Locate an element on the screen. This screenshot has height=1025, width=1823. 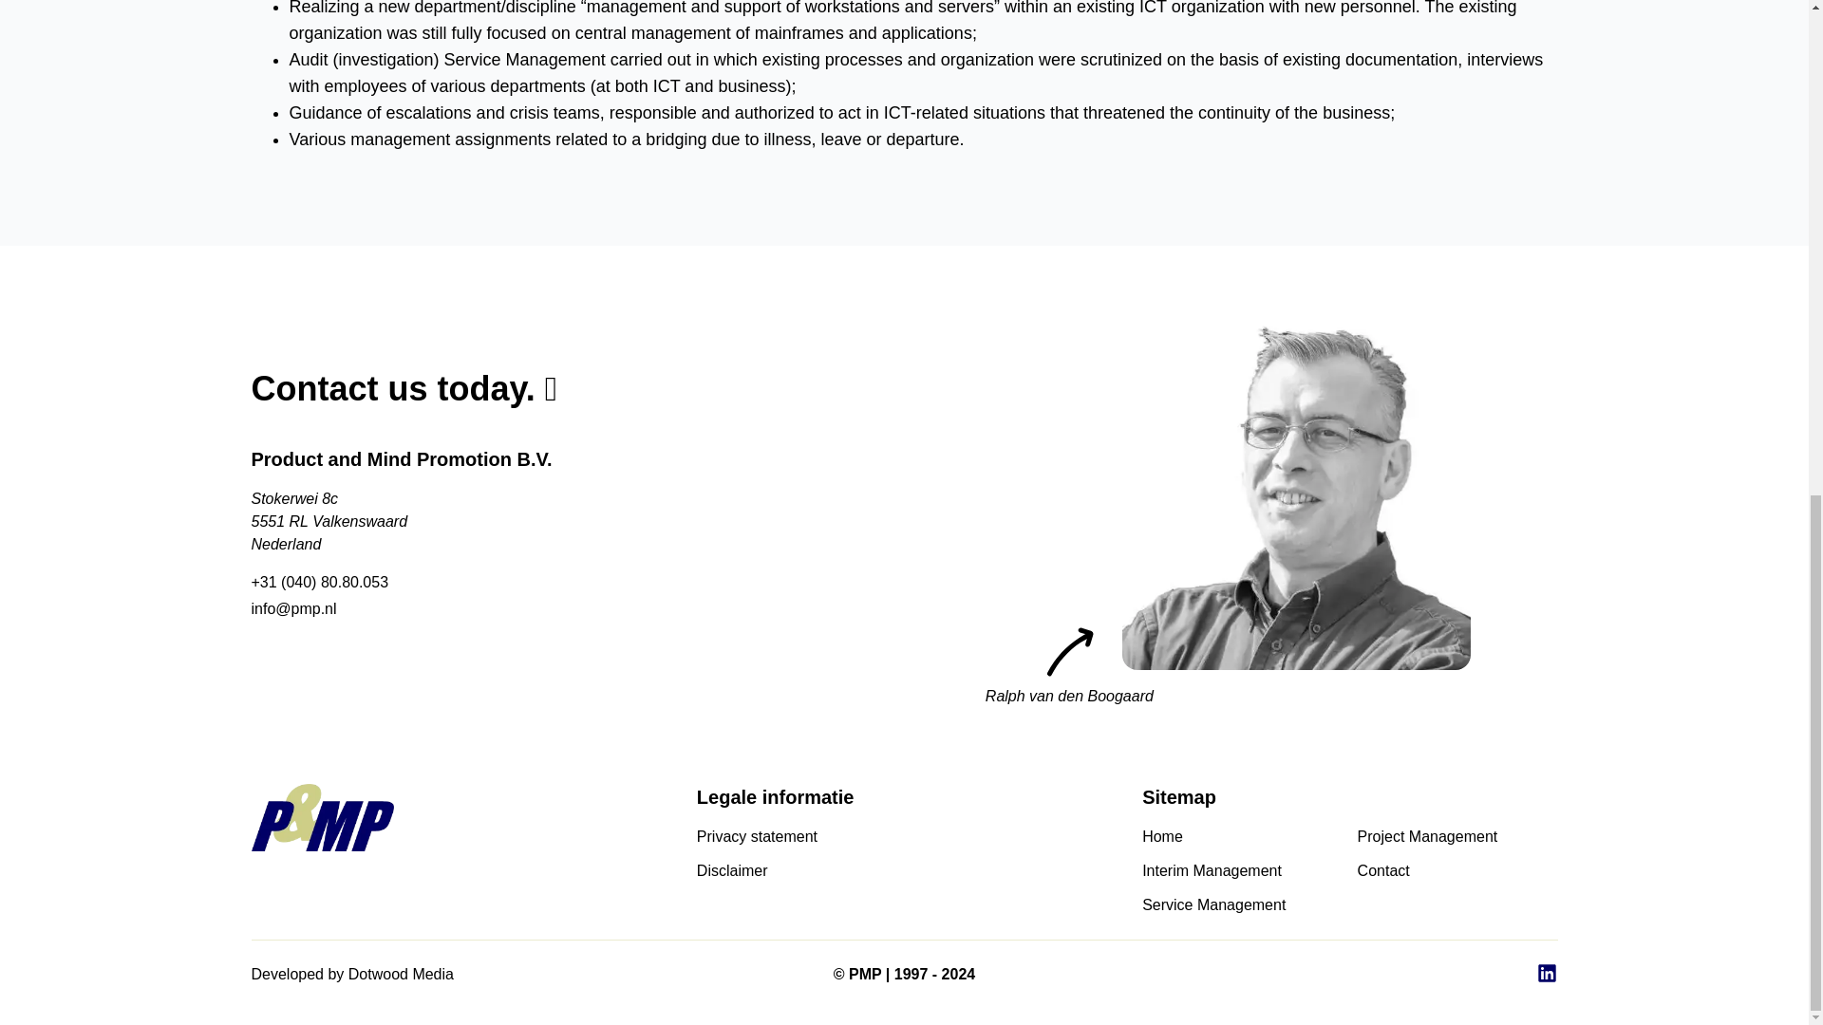
Contact is located at coordinates (1458, 871).